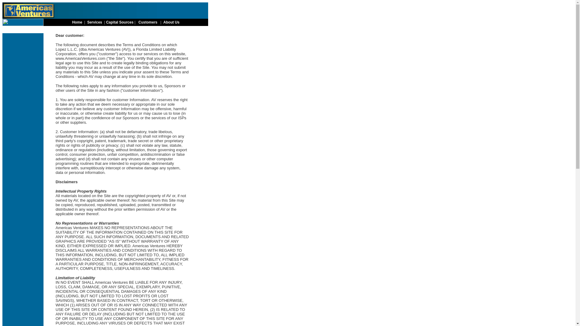 Image resolution: width=580 pixels, height=326 pixels. Describe the element at coordinates (95, 22) in the screenshot. I see `Services` at that location.